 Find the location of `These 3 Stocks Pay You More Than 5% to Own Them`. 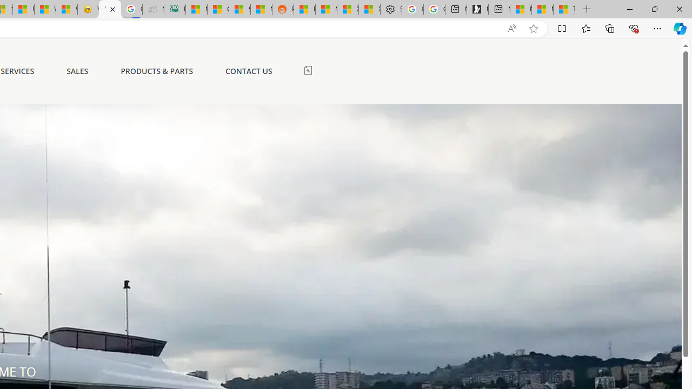

These 3 Stocks Pay You More Than 5% to Own Them is located at coordinates (564, 10).